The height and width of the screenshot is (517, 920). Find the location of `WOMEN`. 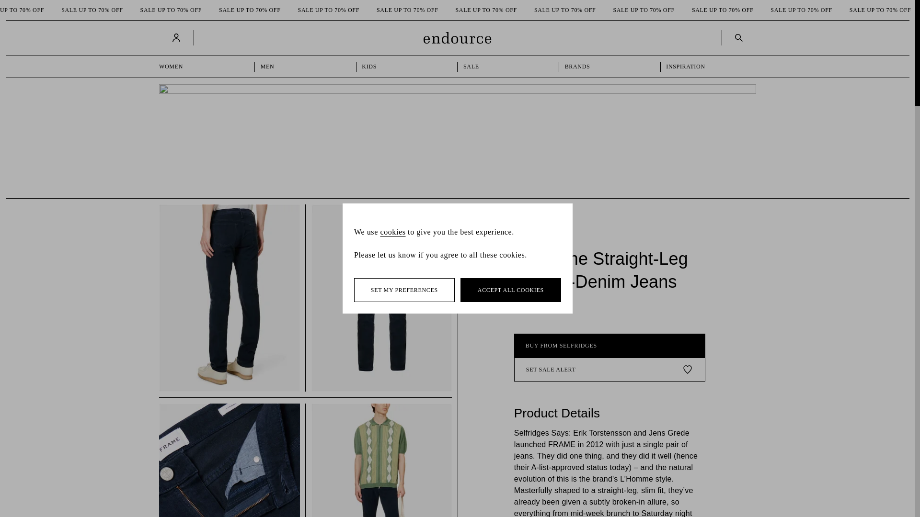

WOMEN is located at coordinates (204, 67).